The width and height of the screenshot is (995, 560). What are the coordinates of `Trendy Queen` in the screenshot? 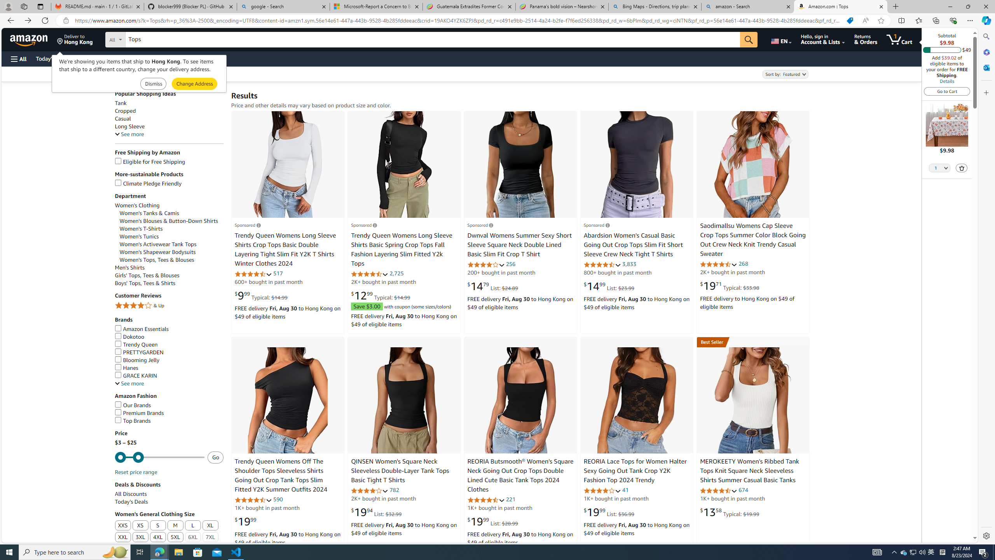 It's located at (136, 344).